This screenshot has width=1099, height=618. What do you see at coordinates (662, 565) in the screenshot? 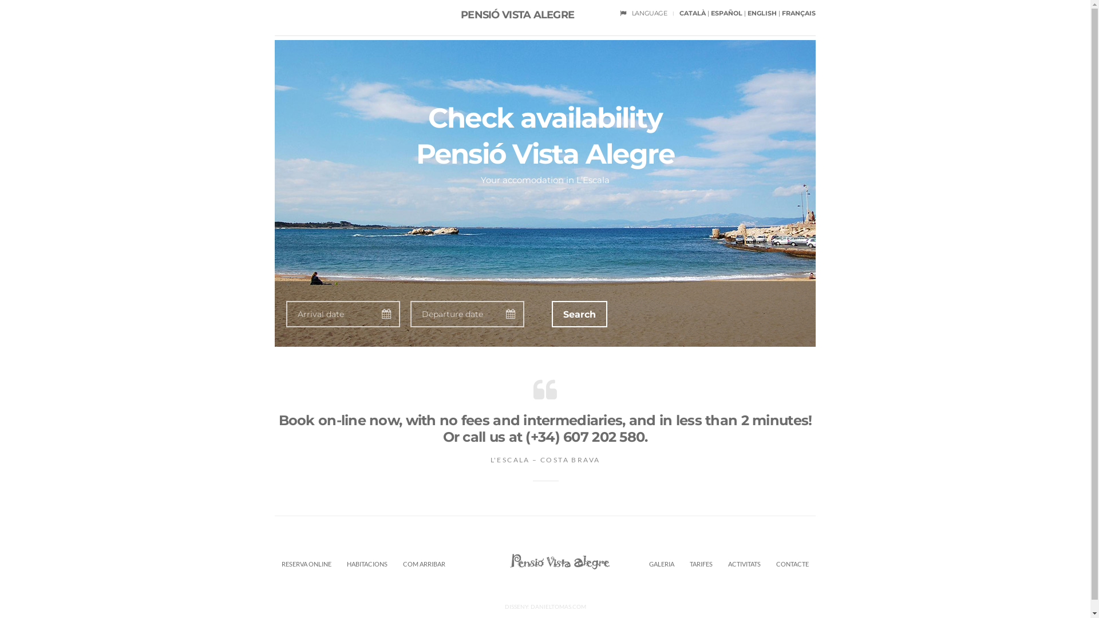
I see `GALERIA` at bounding box center [662, 565].